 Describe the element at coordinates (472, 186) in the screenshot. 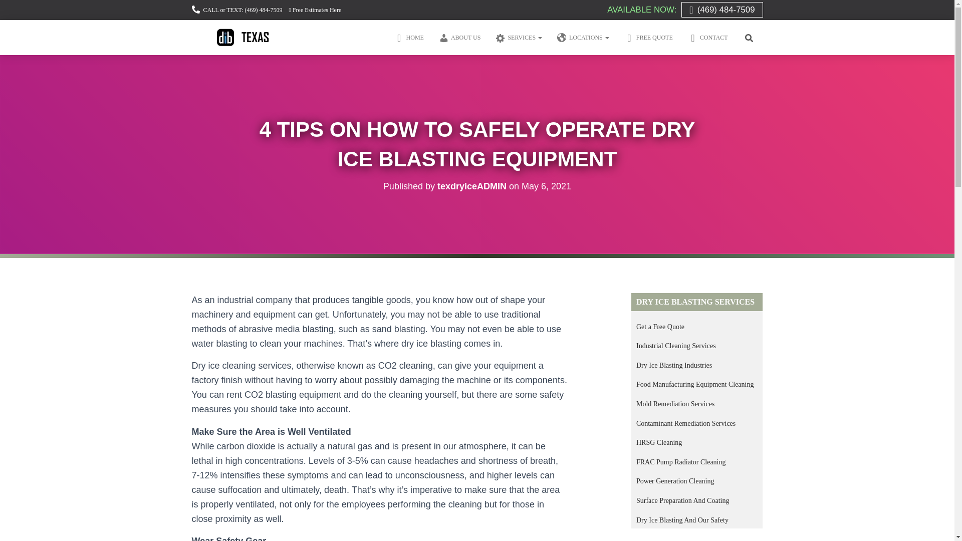

I see `texdryiceADMIN` at that location.